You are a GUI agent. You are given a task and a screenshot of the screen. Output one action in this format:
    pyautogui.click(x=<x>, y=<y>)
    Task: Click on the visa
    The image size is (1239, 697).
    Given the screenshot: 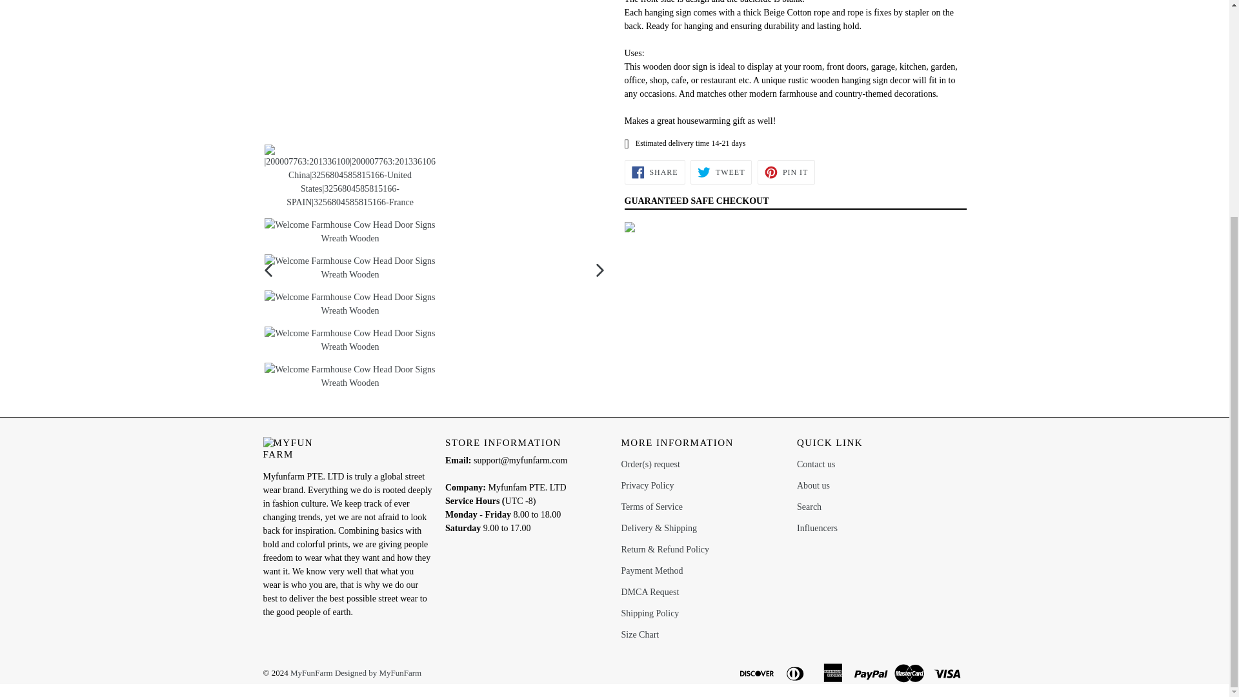 What is the action you would take?
    pyautogui.click(x=948, y=671)
    